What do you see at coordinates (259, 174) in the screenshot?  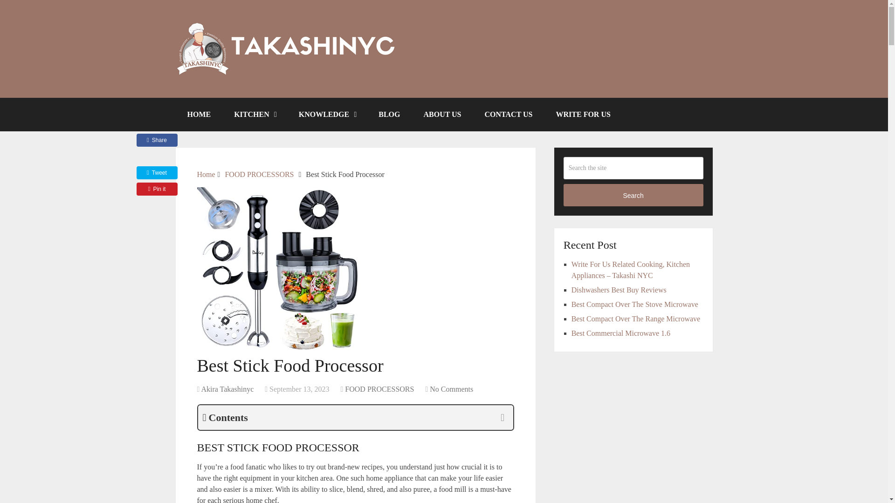 I see `FOOD PROCESSORS` at bounding box center [259, 174].